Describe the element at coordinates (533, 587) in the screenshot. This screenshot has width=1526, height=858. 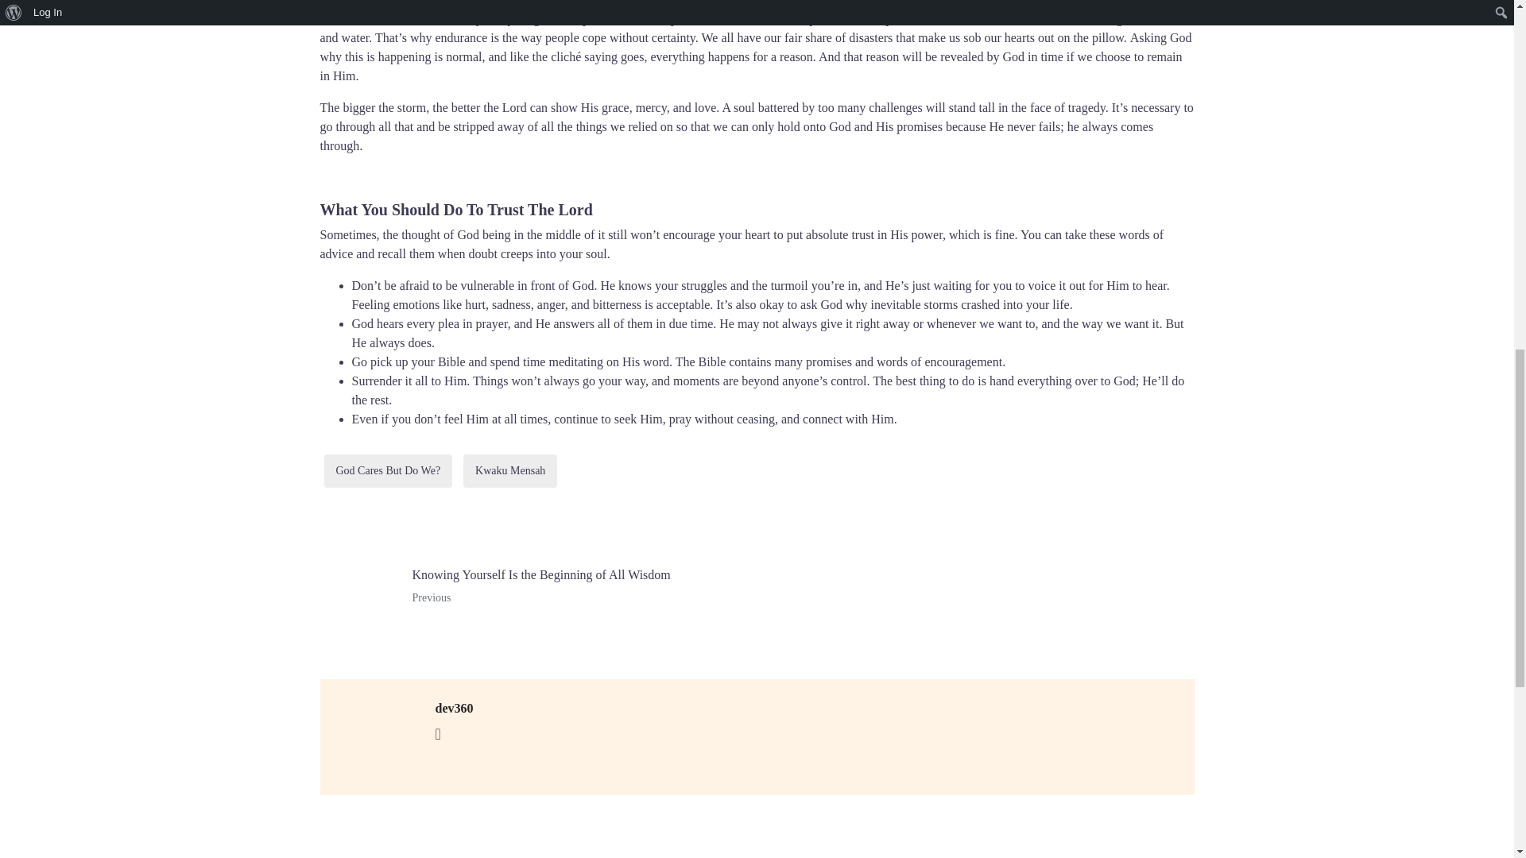
I see `dev360` at that location.